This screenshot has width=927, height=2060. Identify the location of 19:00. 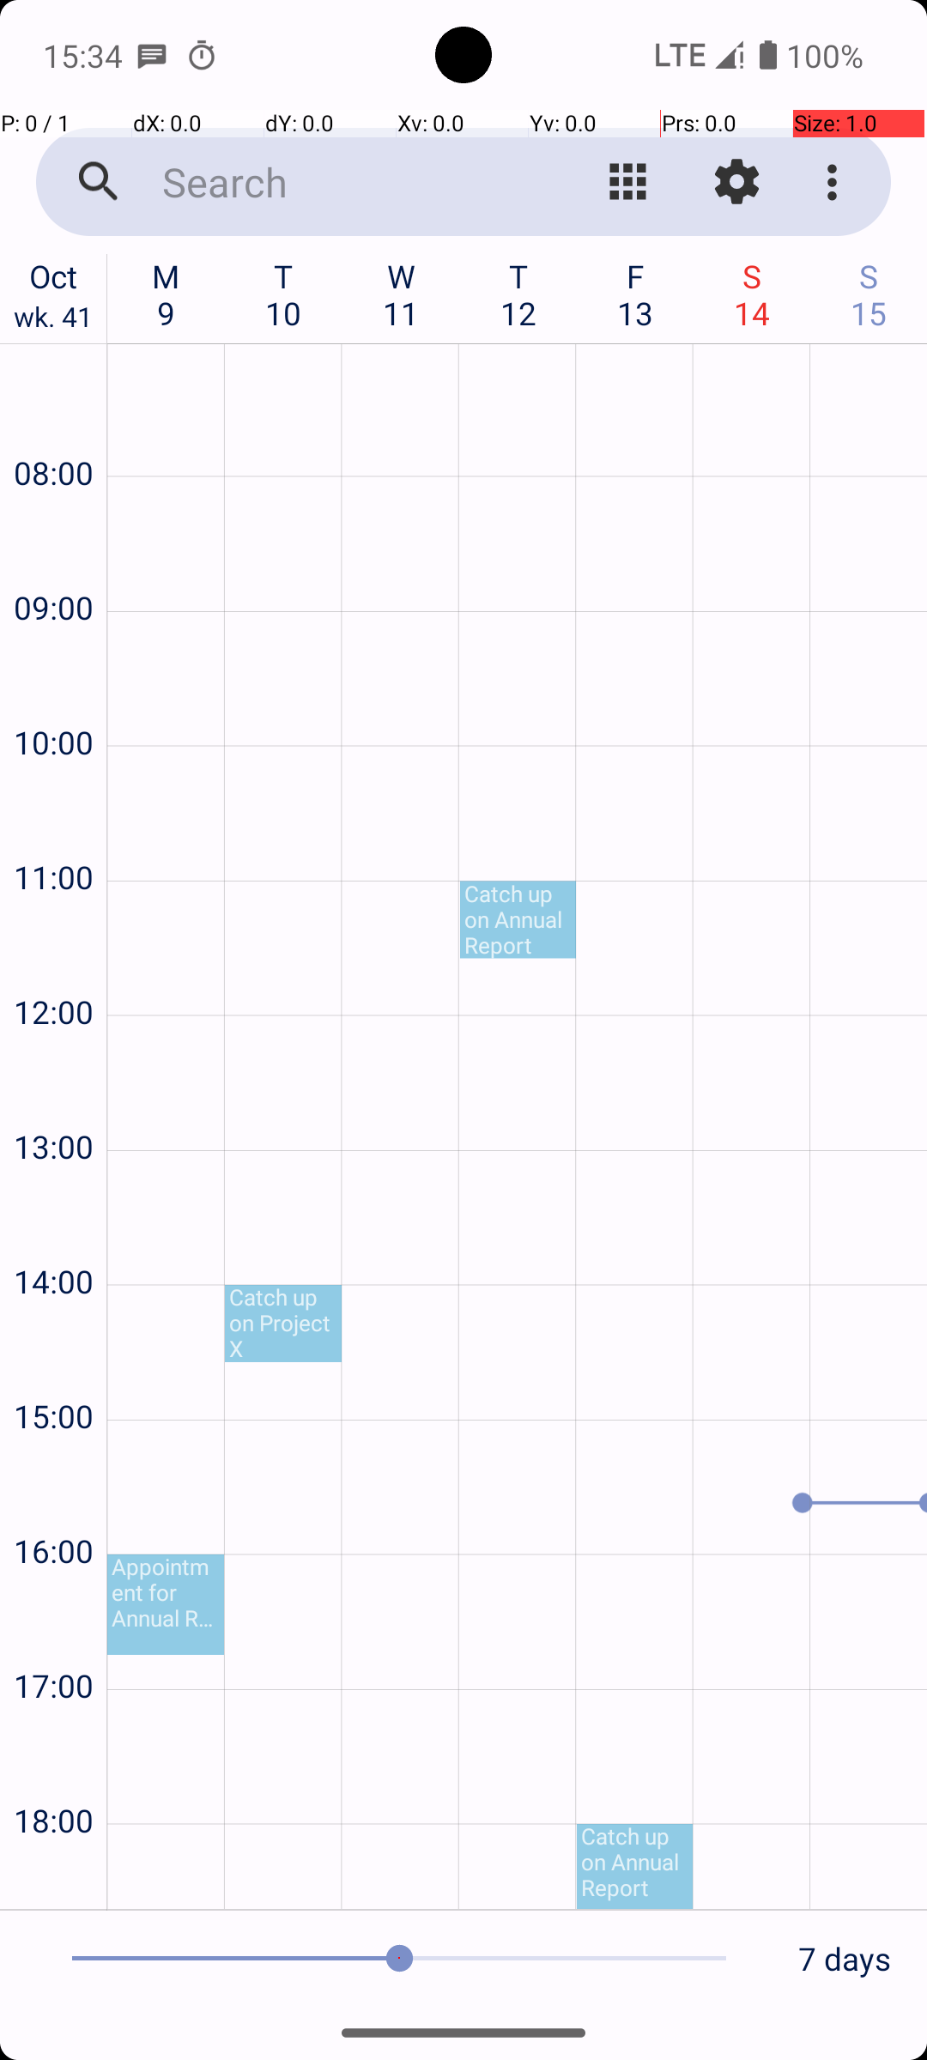
(53, 1876).